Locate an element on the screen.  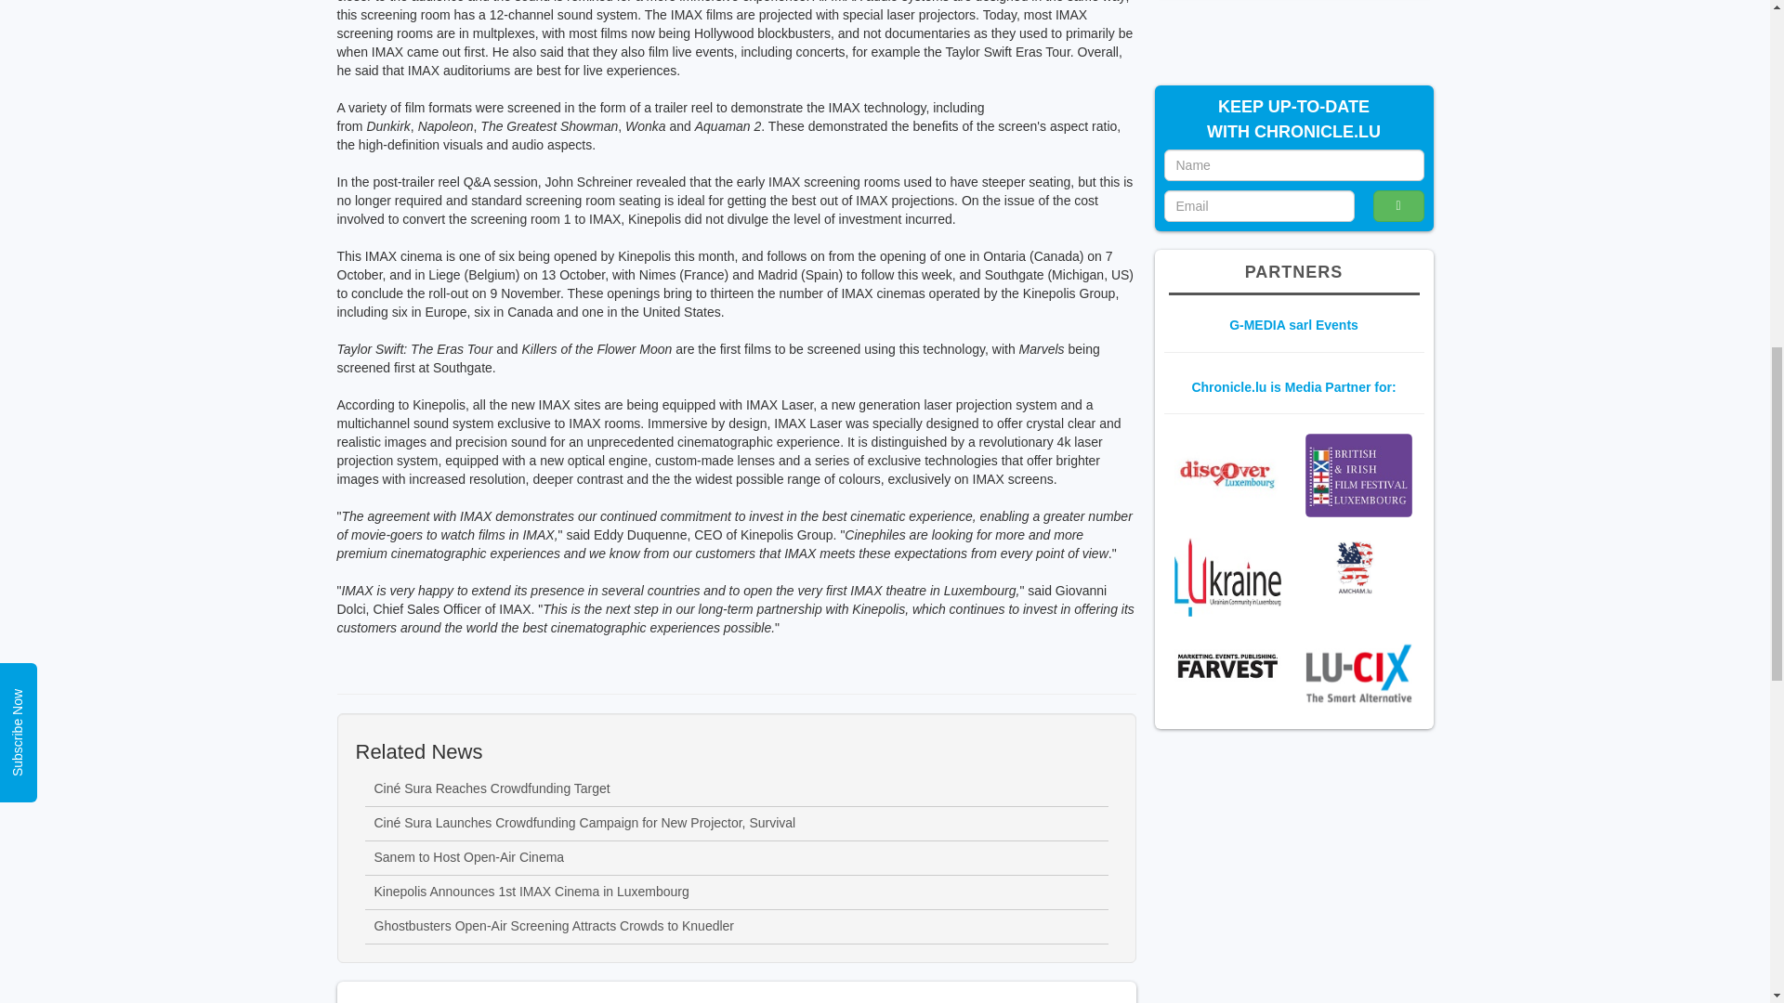
LUkraine is located at coordinates (1226, 577).